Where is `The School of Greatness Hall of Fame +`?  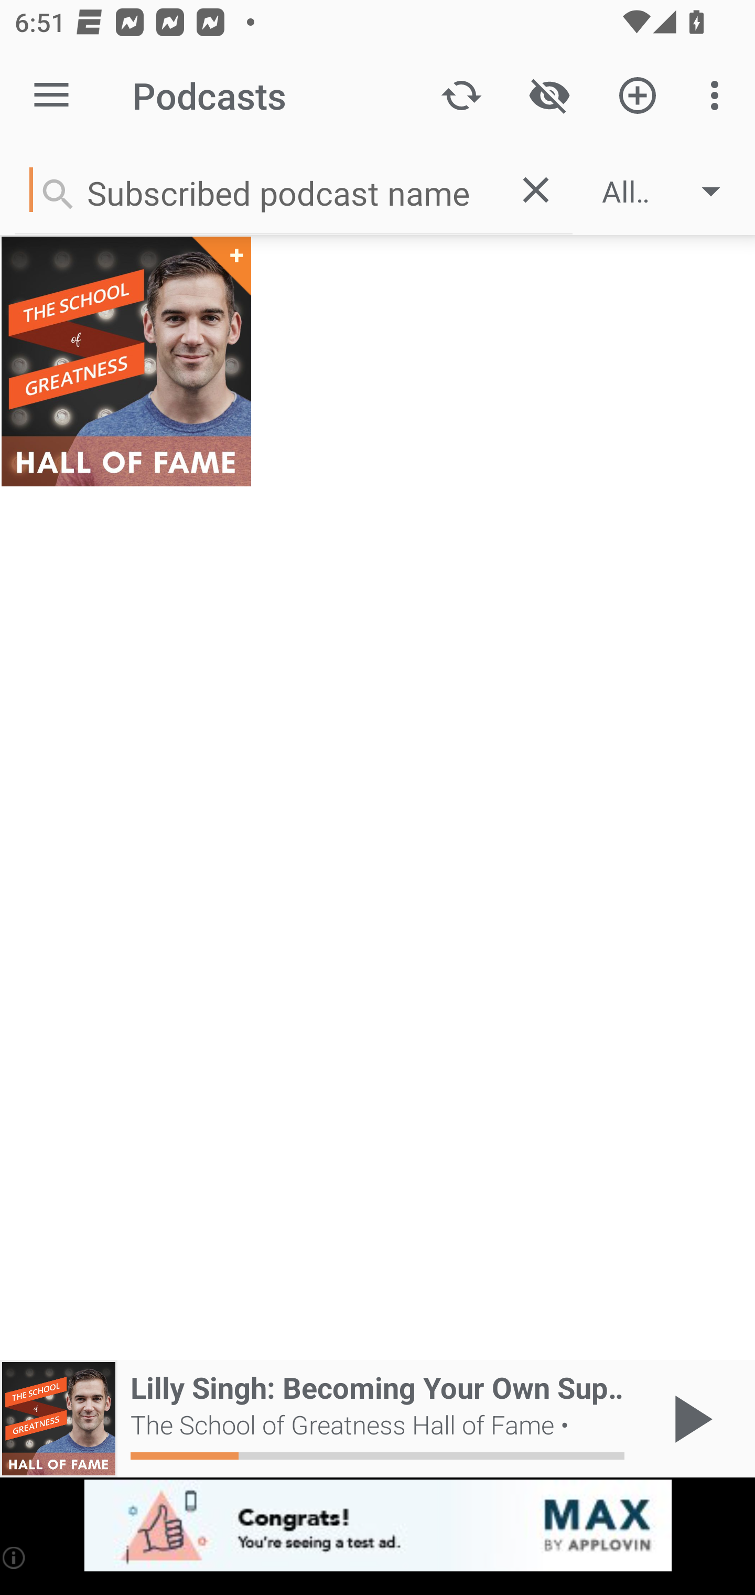 The School of Greatness Hall of Fame + is located at coordinates (126, 361).